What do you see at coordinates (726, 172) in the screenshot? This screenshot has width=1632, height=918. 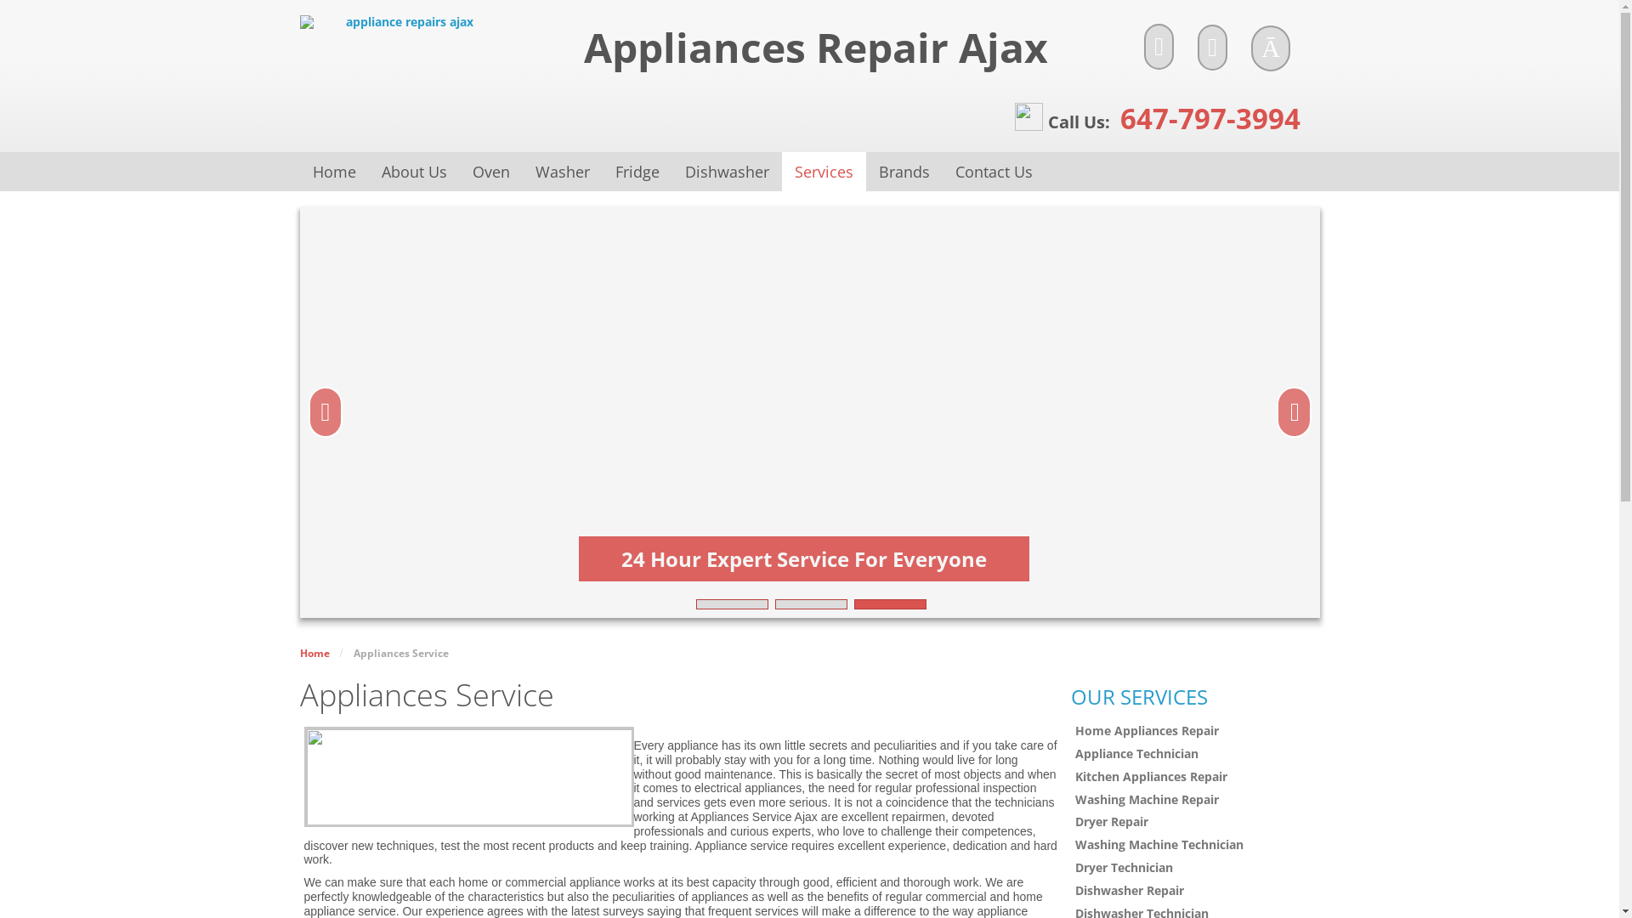 I see `Dishwasher` at bounding box center [726, 172].